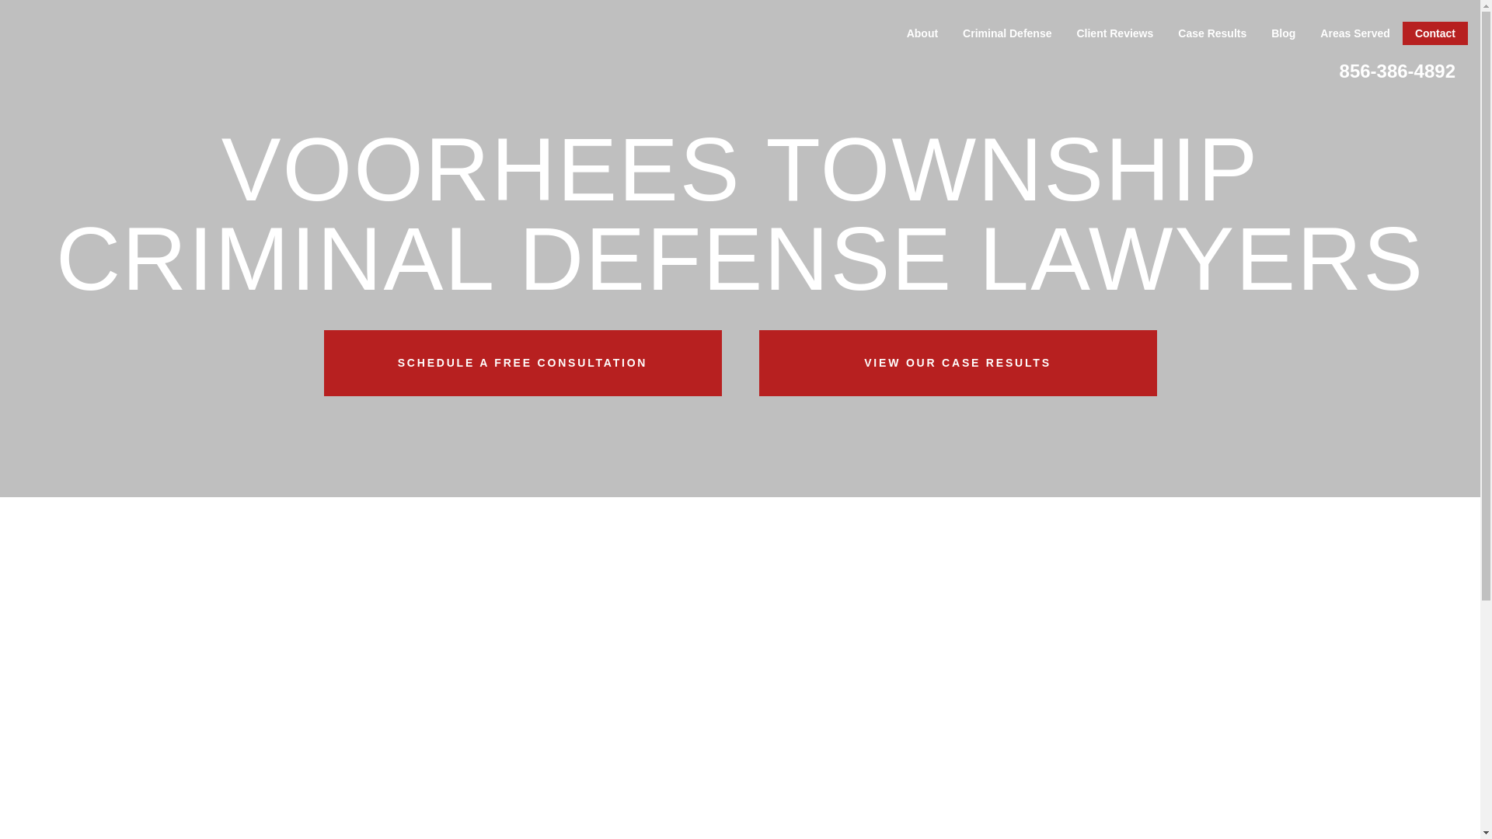 Image resolution: width=1492 pixels, height=839 pixels. What do you see at coordinates (922, 33) in the screenshot?
I see `About` at bounding box center [922, 33].